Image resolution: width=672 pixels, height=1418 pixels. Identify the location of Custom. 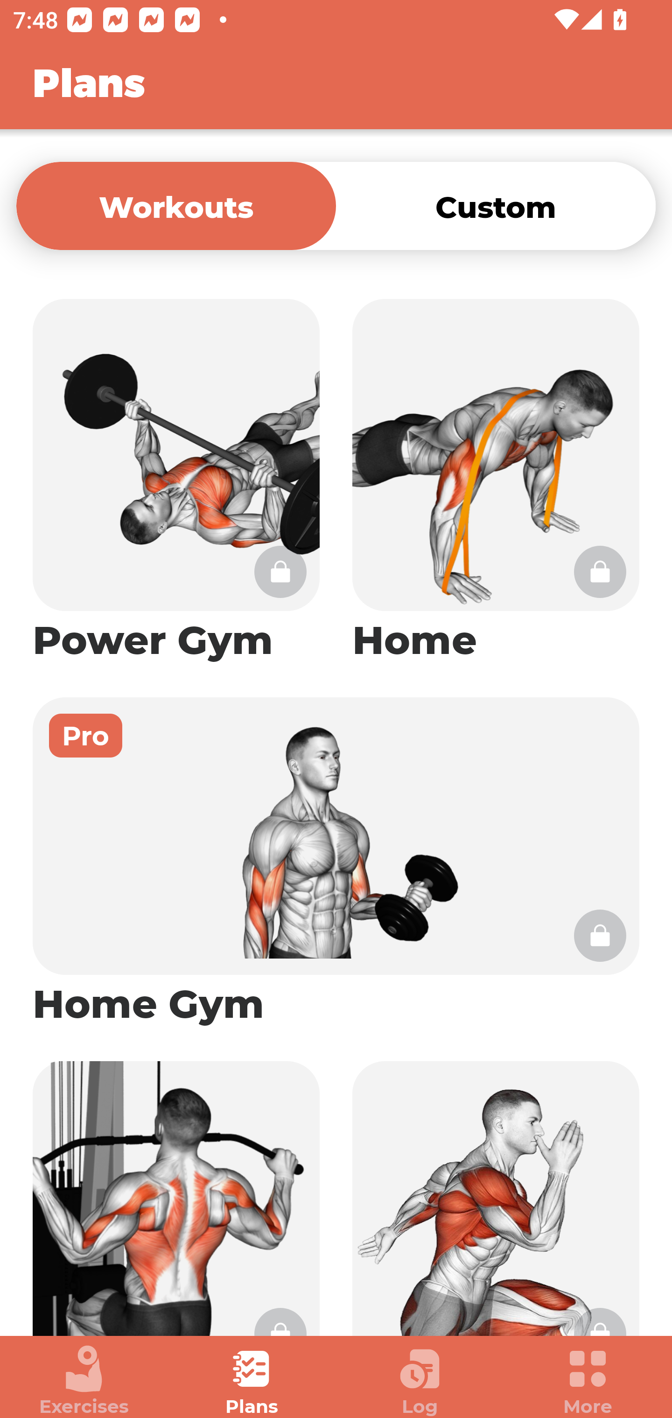
(496, 205).